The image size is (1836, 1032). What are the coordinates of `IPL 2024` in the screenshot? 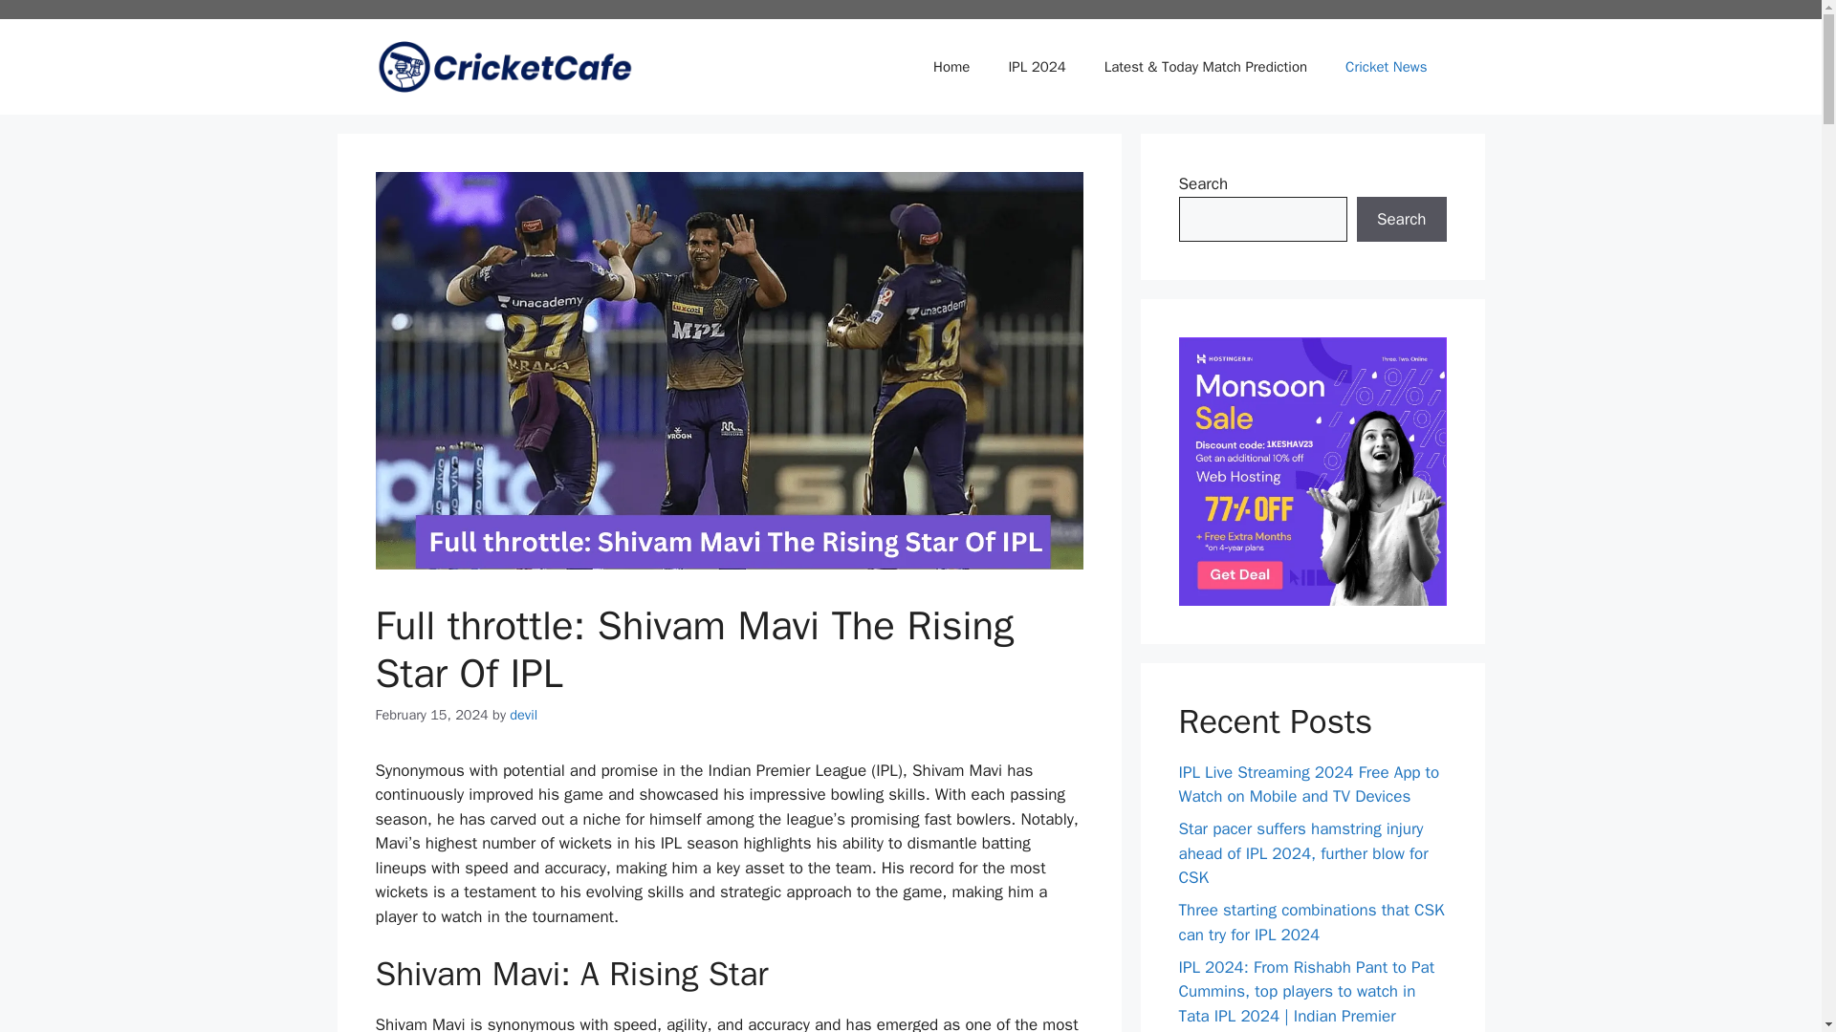 It's located at (1037, 67).